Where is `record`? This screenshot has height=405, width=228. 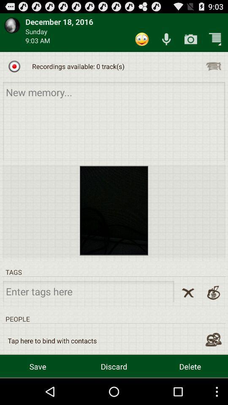
record is located at coordinates (14, 66).